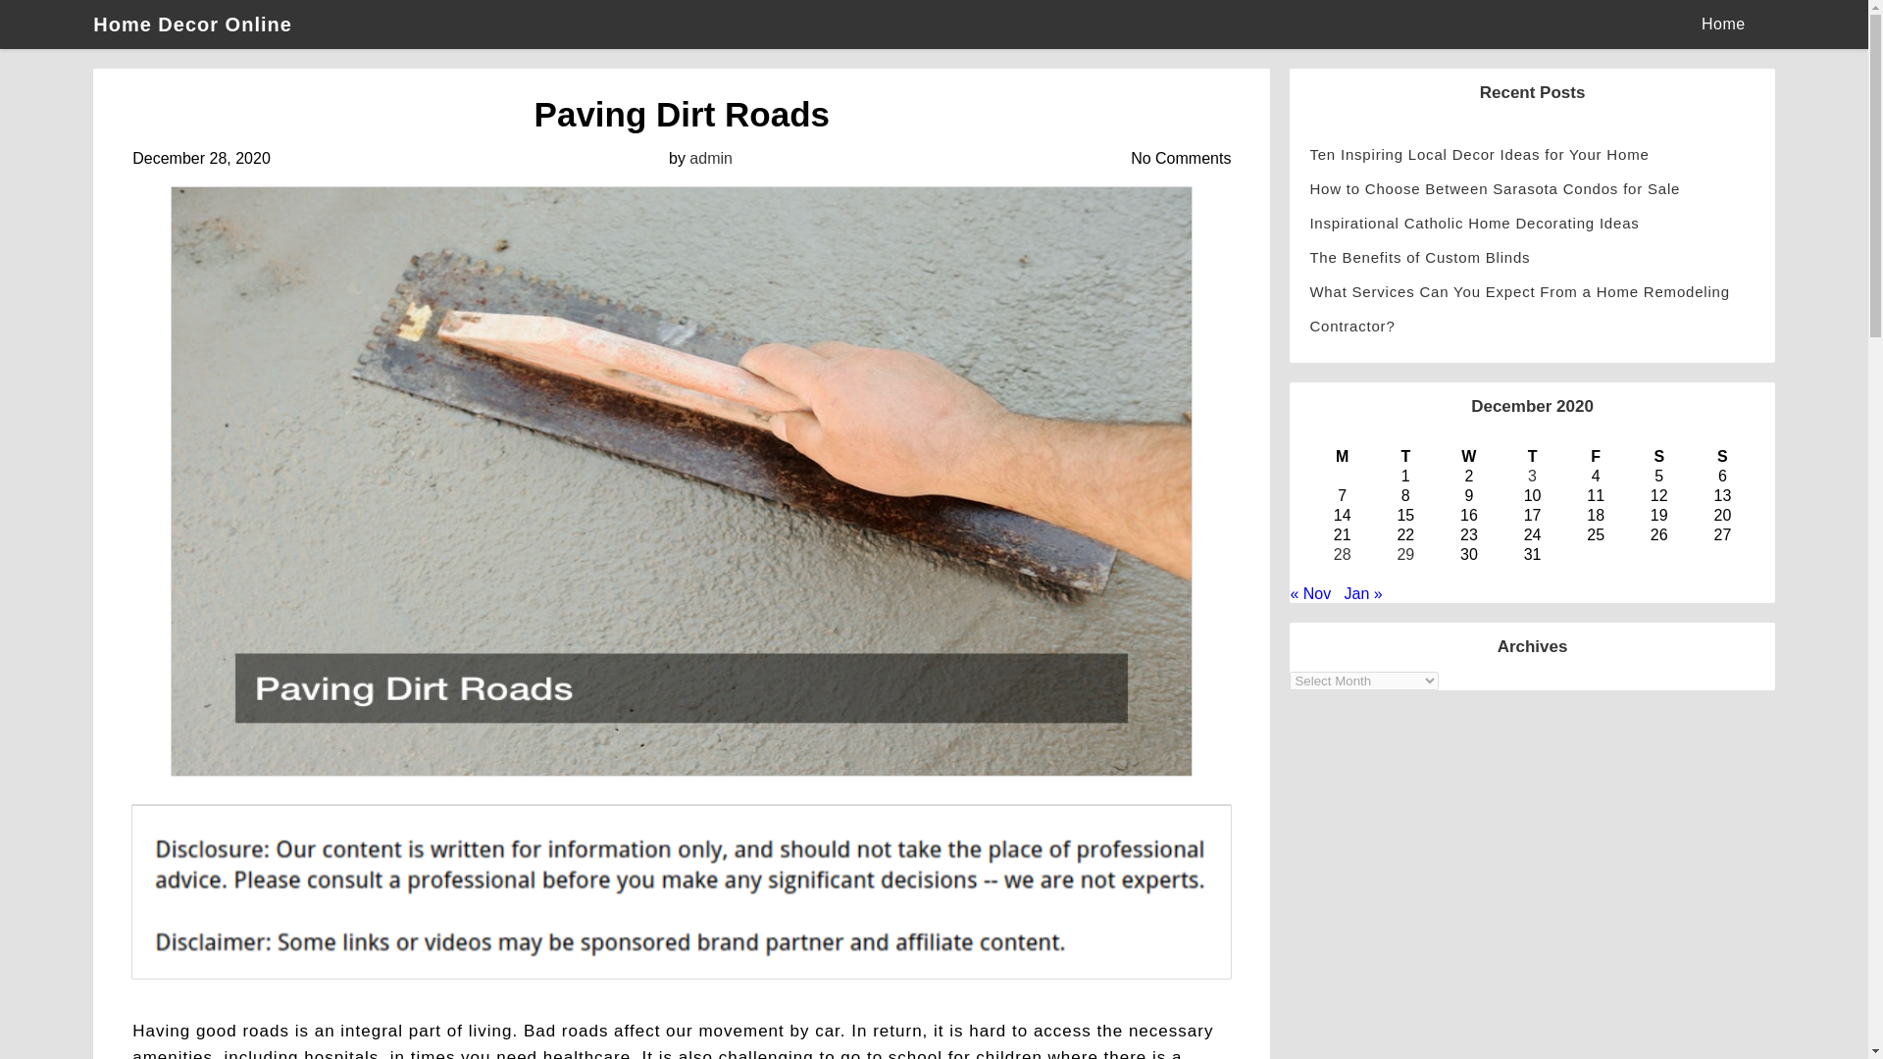  I want to click on Thursday, so click(1532, 457).